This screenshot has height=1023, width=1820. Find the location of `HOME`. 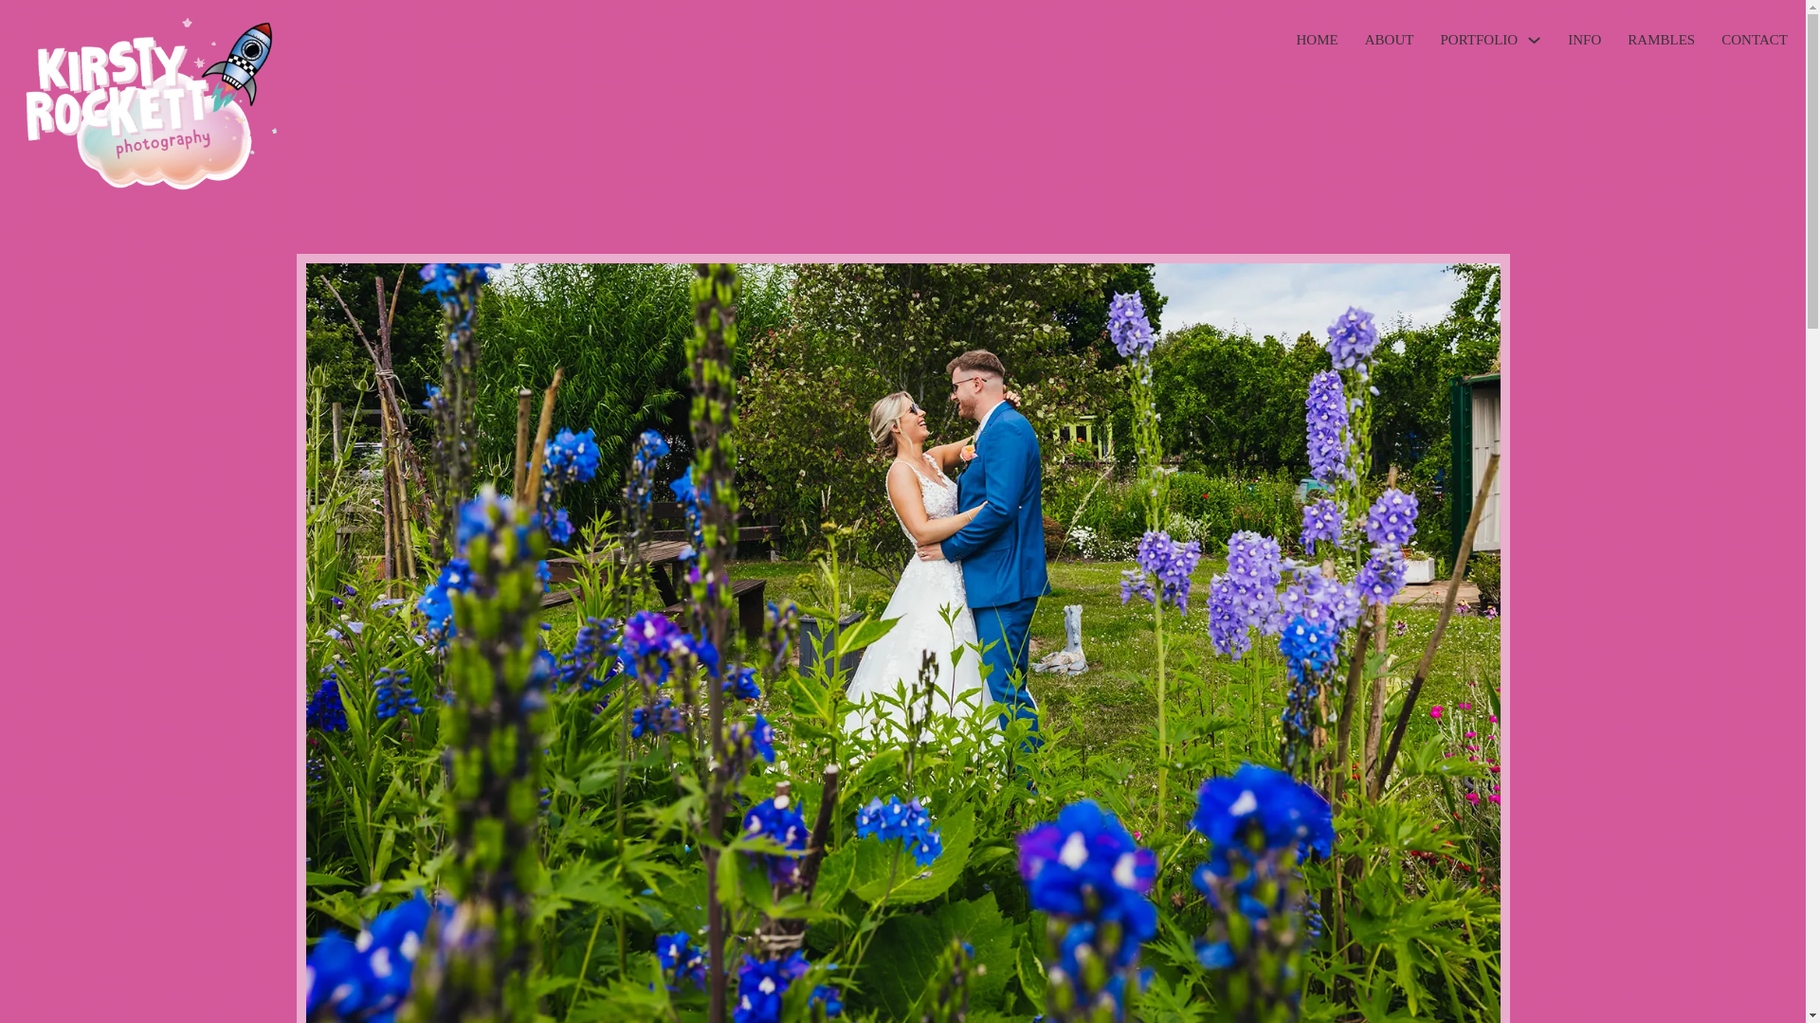

HOME is located at coordinates (1317, 41).